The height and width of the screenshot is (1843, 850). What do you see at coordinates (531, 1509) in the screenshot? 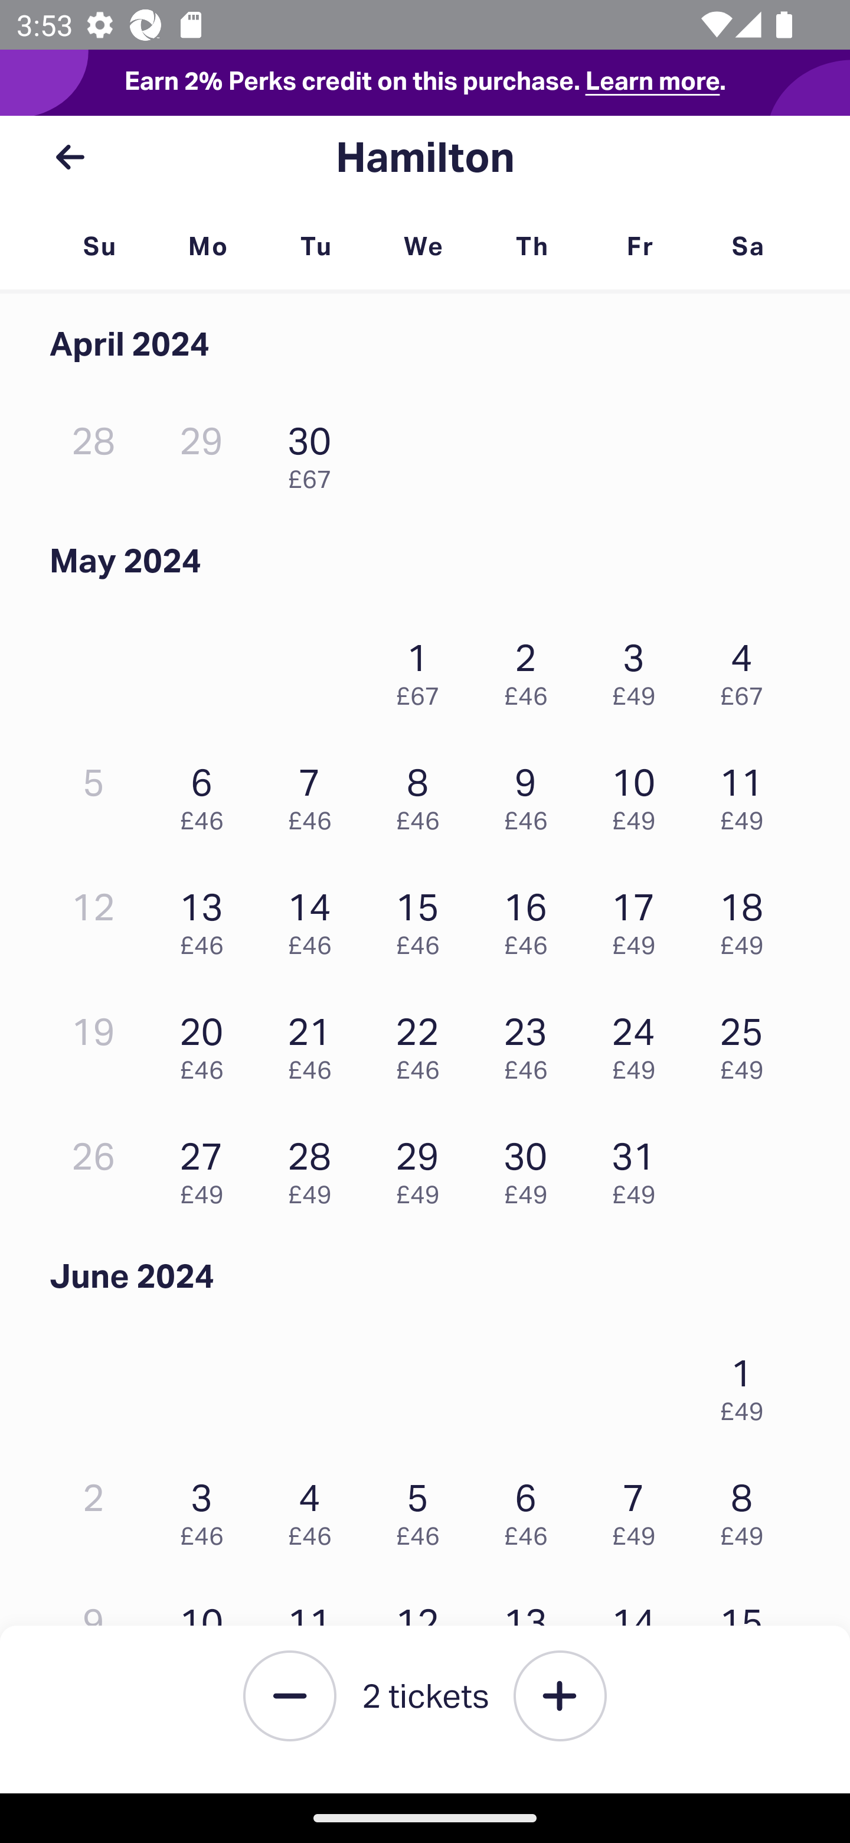
I see `6 £46` at bounding box center [531, 1509].